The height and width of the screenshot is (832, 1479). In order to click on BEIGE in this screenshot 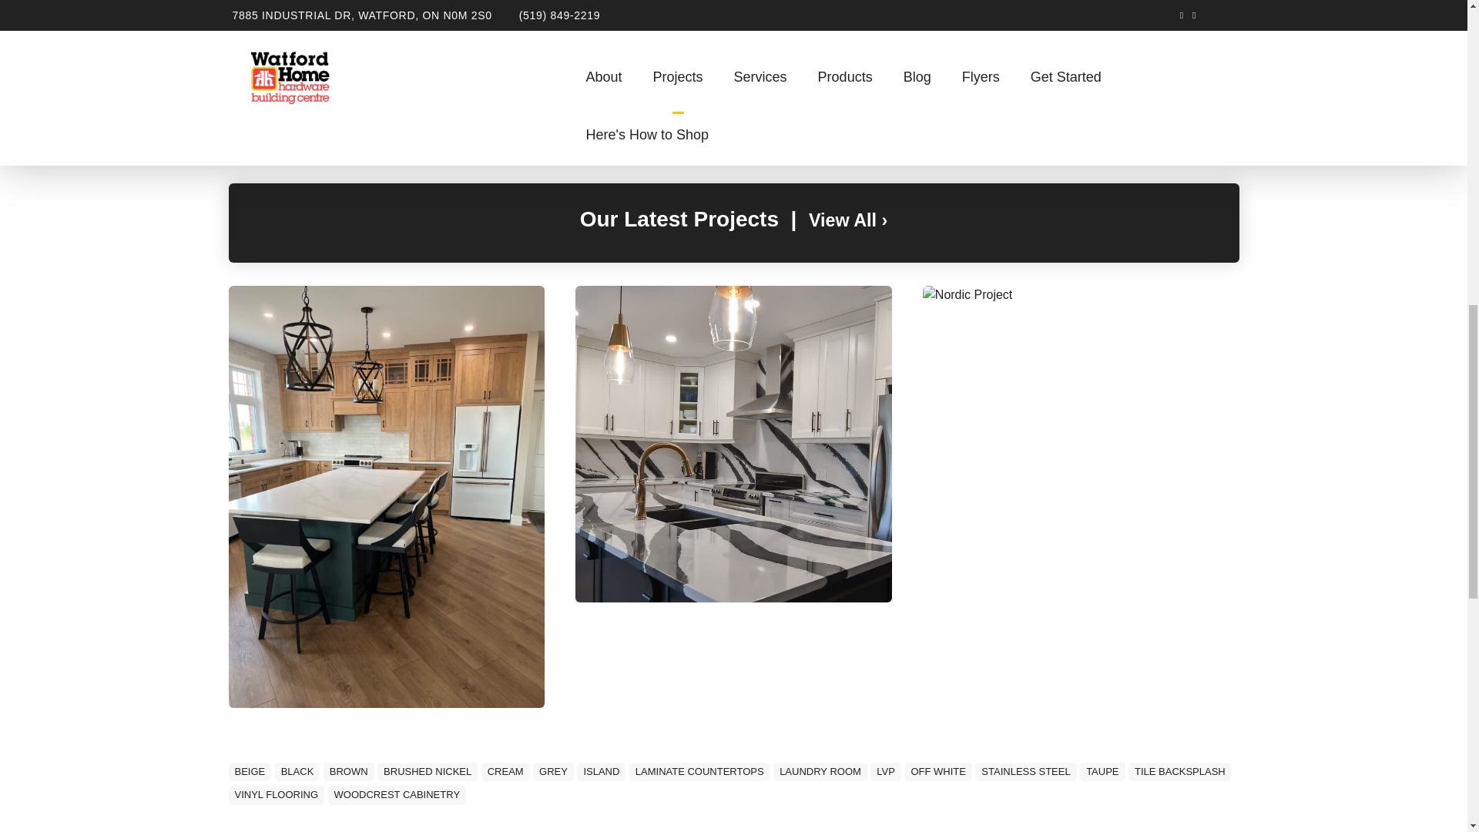, I will do `click(249, 772)`.